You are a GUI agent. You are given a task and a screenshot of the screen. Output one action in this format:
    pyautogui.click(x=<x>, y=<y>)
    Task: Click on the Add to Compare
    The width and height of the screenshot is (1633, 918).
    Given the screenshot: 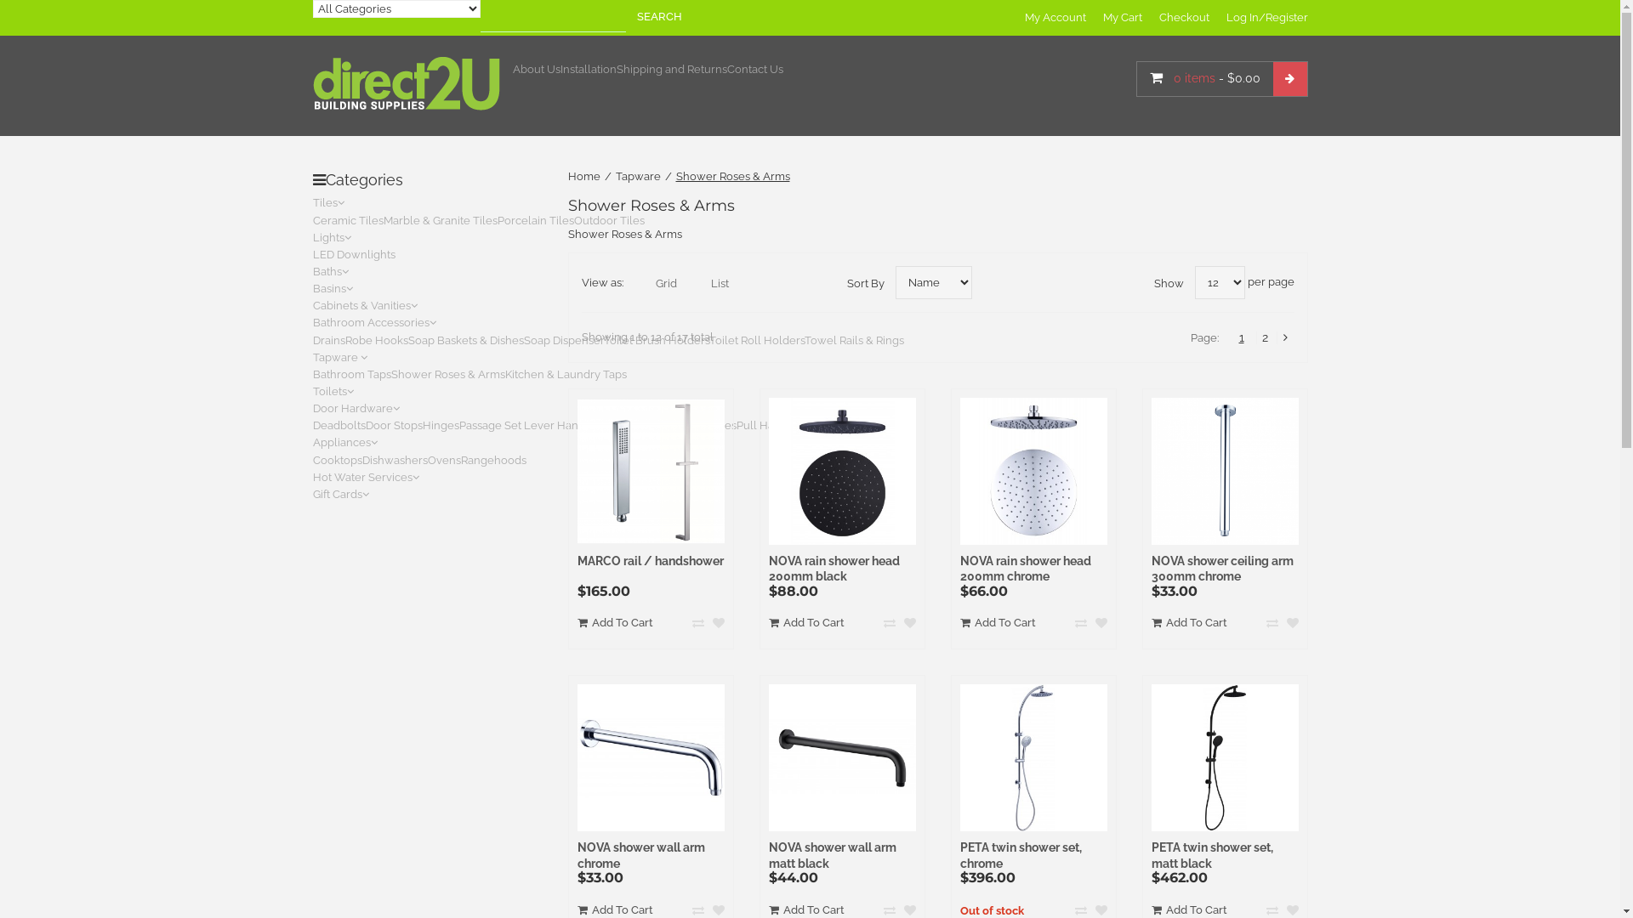 What is the action you would take?
    pyautogui.click(x=698, y=624)
    